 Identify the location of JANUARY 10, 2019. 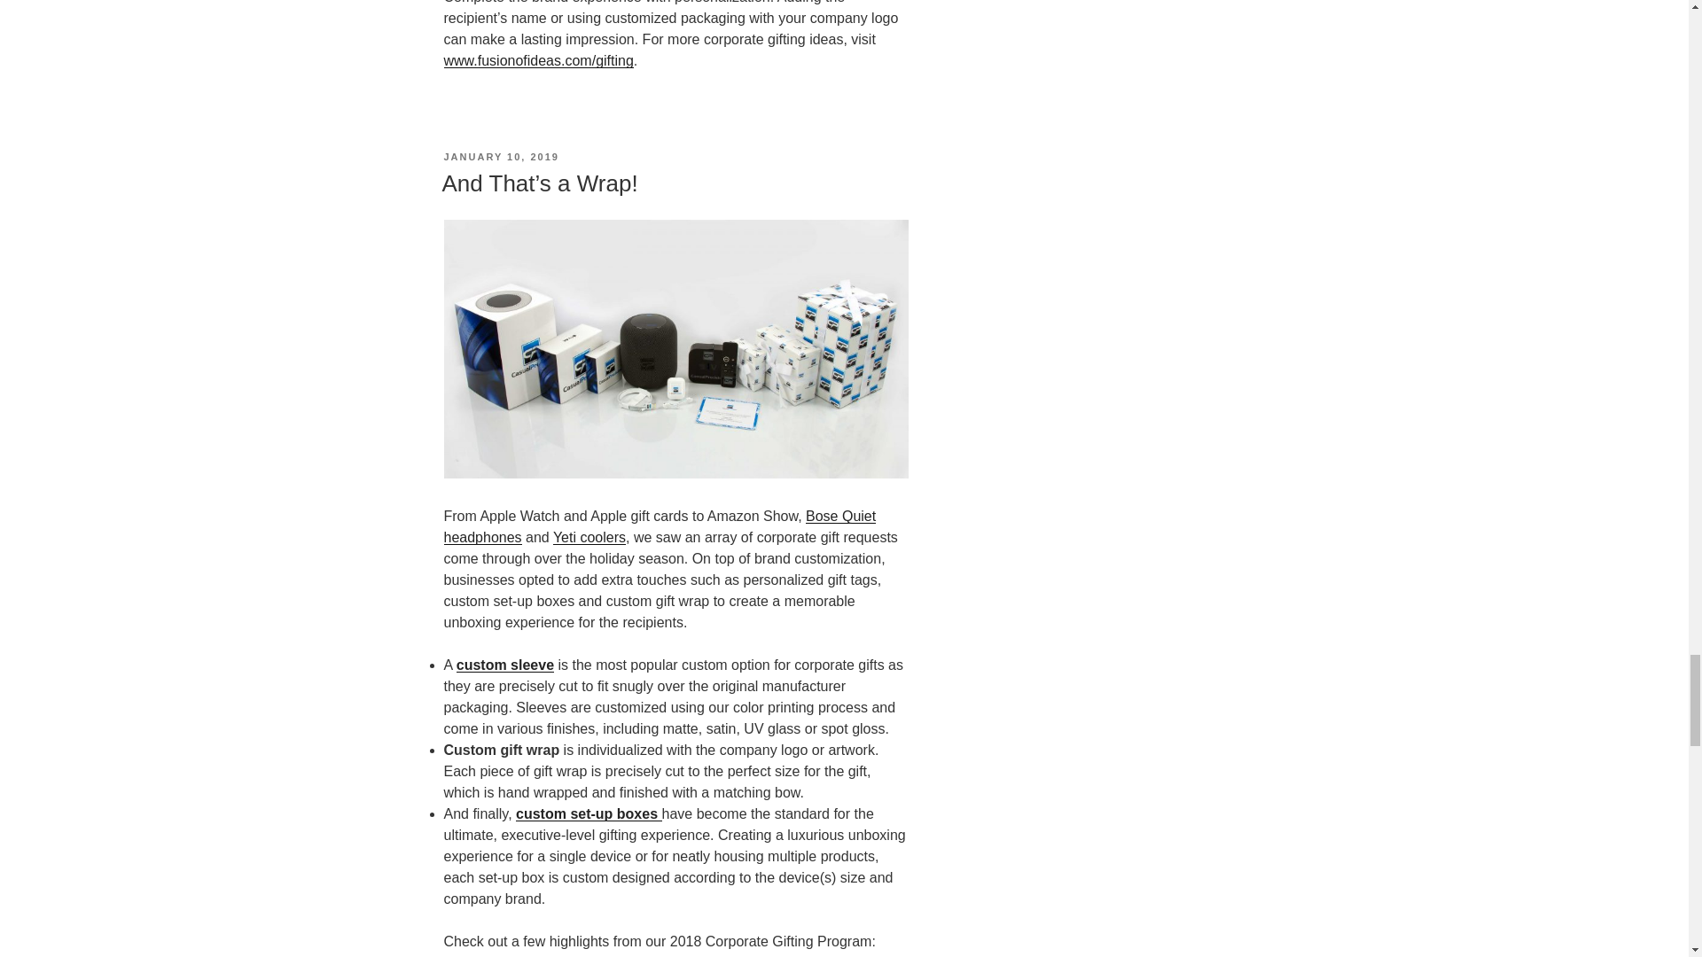
(500, 156).